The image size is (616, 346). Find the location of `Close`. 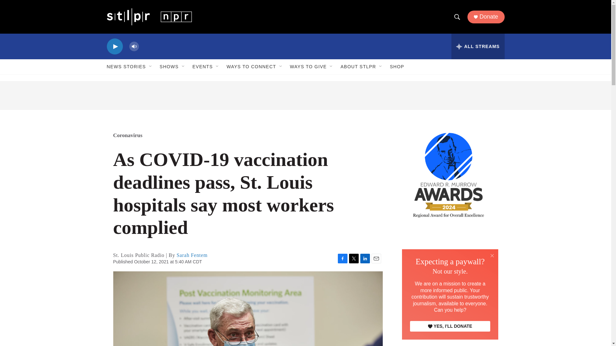

Close is located at coordinates (492, 256).